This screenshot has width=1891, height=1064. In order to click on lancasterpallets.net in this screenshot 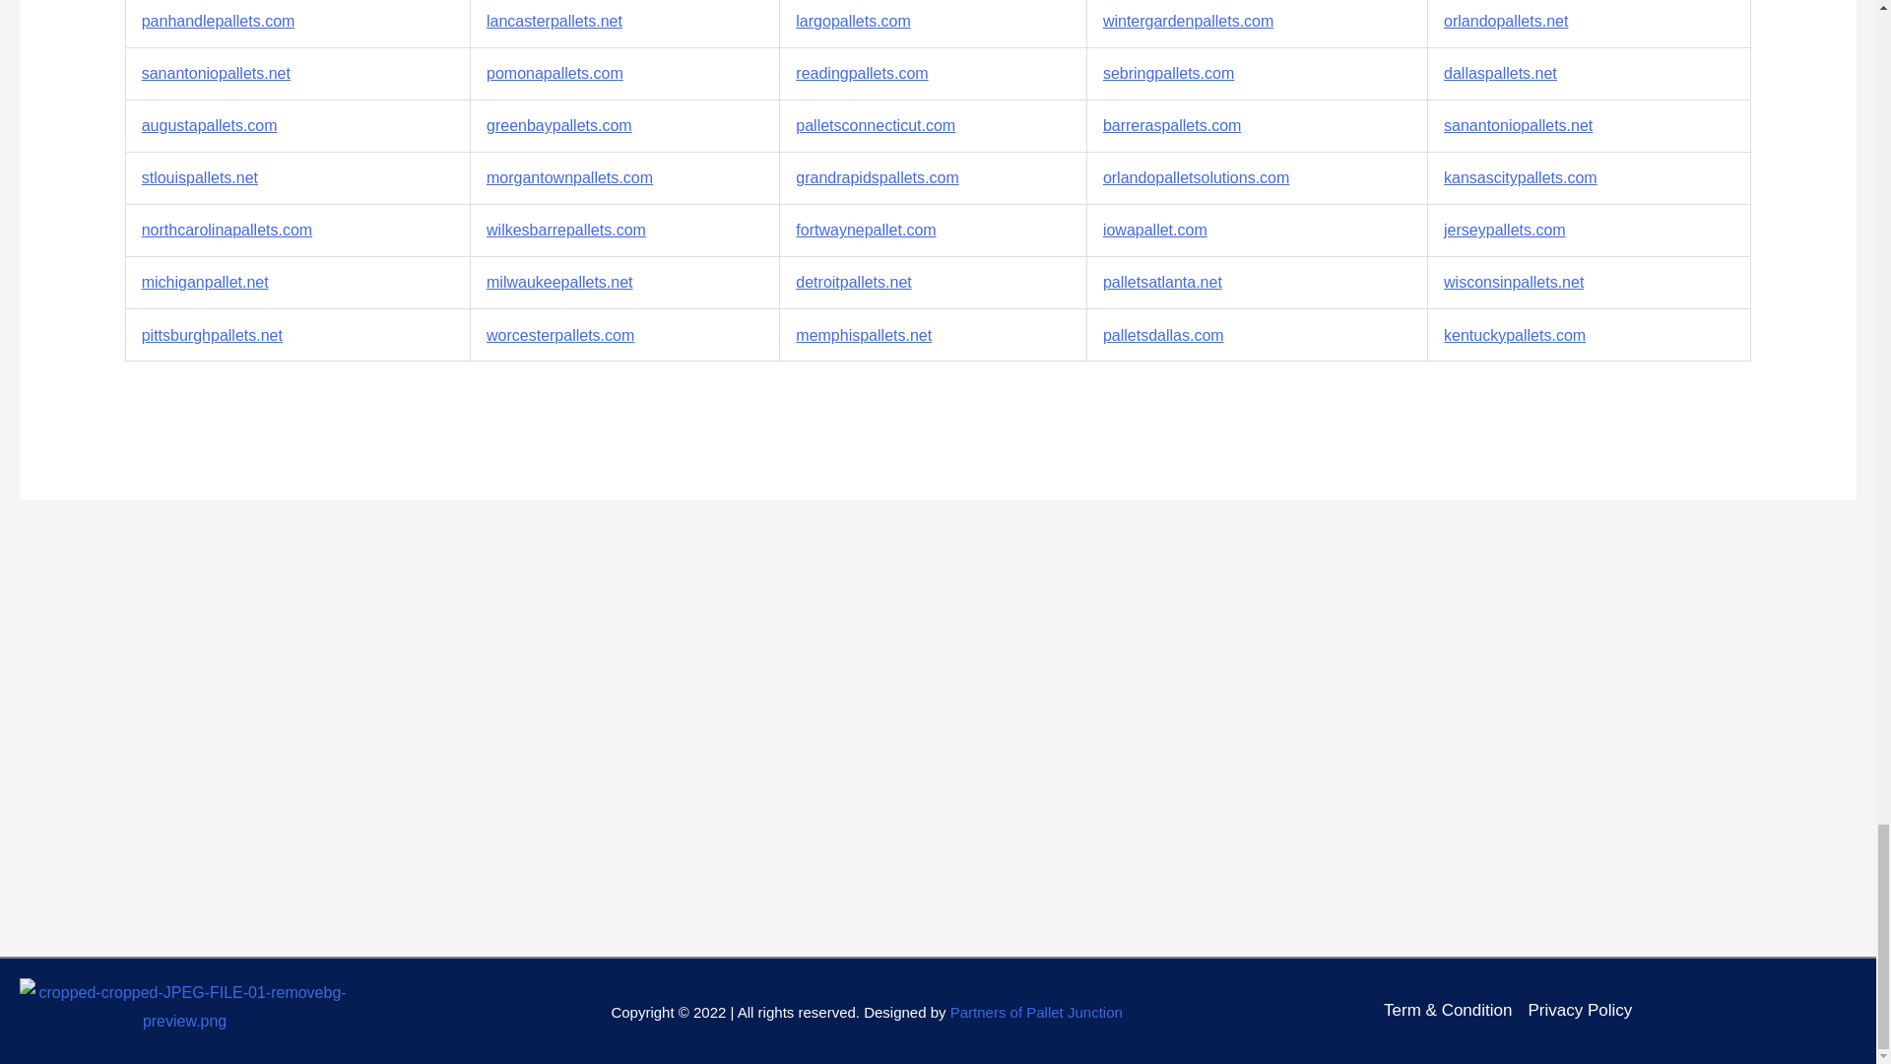, I will do `click(554, 21)`.